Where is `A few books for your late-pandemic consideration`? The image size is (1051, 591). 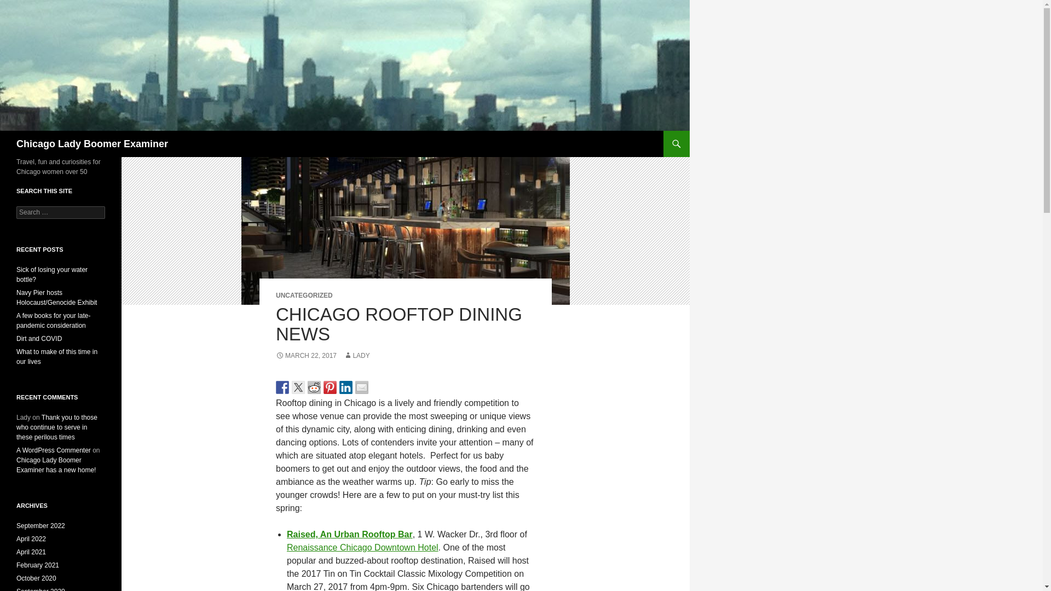
A few books for your late-pandemic consideration is located at coordinates (54, 321).